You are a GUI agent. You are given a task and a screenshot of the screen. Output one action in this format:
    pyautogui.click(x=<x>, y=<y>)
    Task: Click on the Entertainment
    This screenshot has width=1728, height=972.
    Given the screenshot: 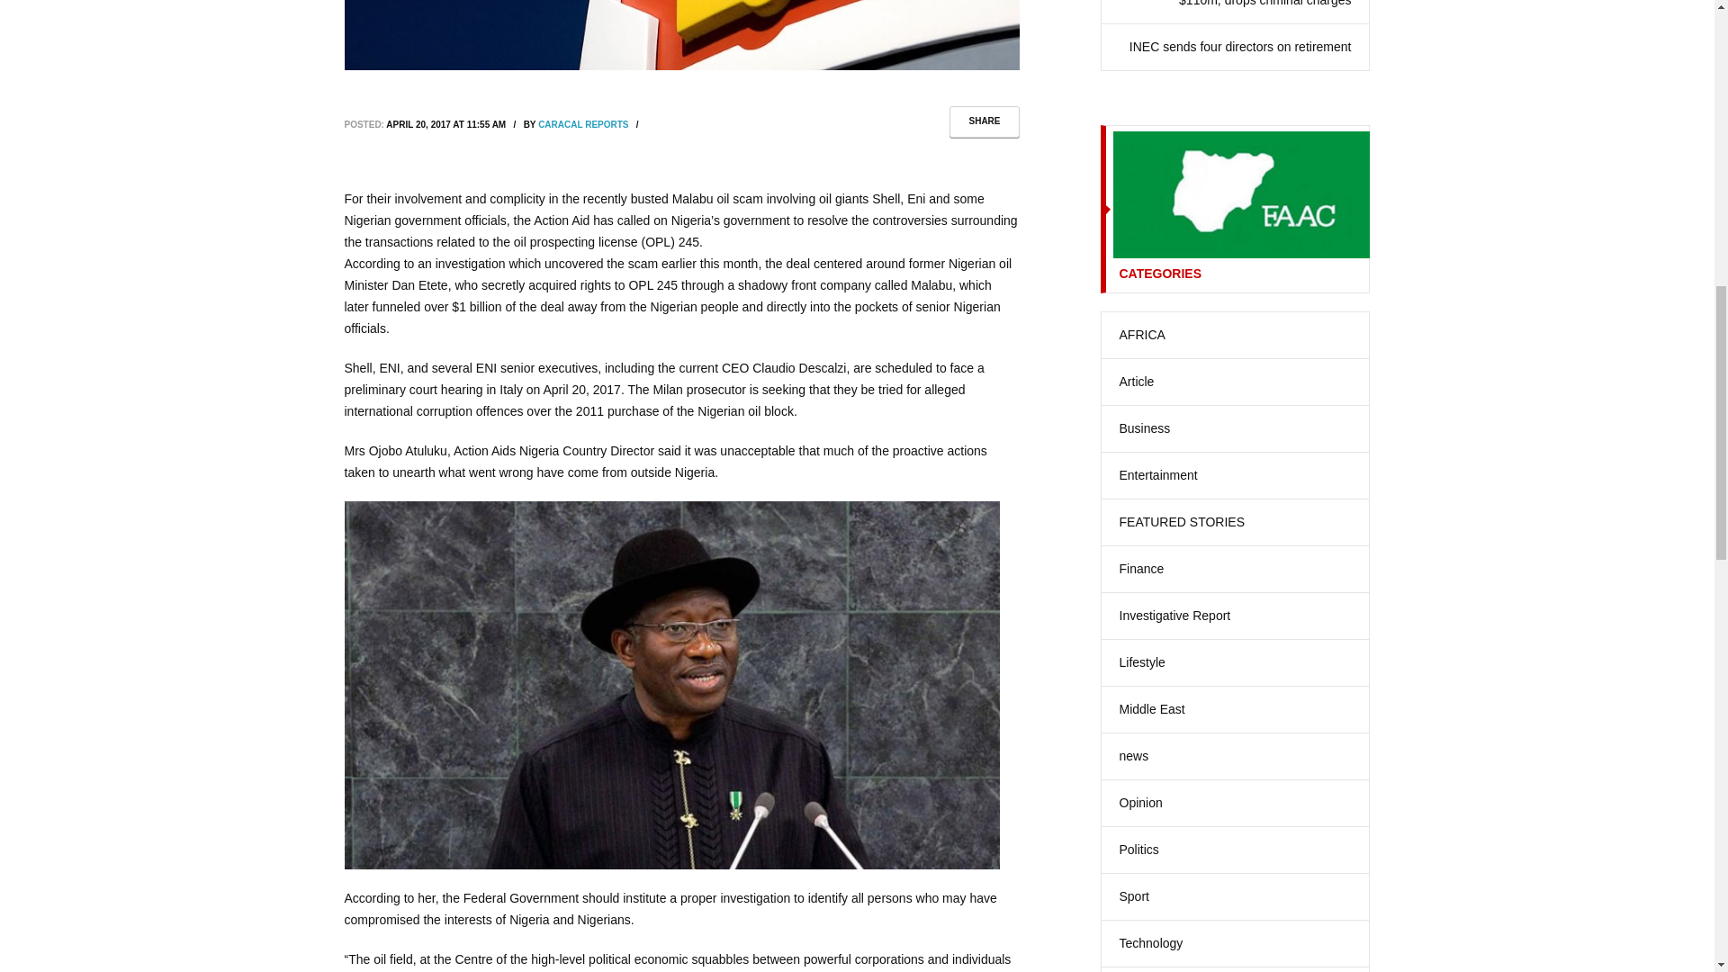 What is the action you would take?
    pyautogui.click(x=1158, y=475)
    